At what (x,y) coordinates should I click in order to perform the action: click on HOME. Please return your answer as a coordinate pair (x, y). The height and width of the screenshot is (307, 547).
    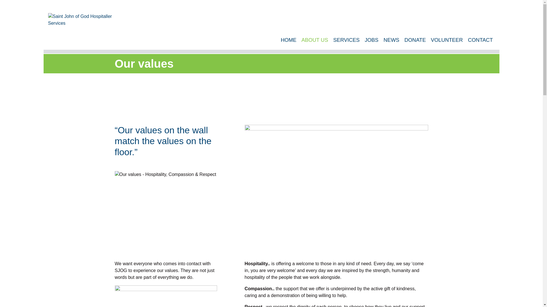
    Looking at the image, I should click on (288, 40).